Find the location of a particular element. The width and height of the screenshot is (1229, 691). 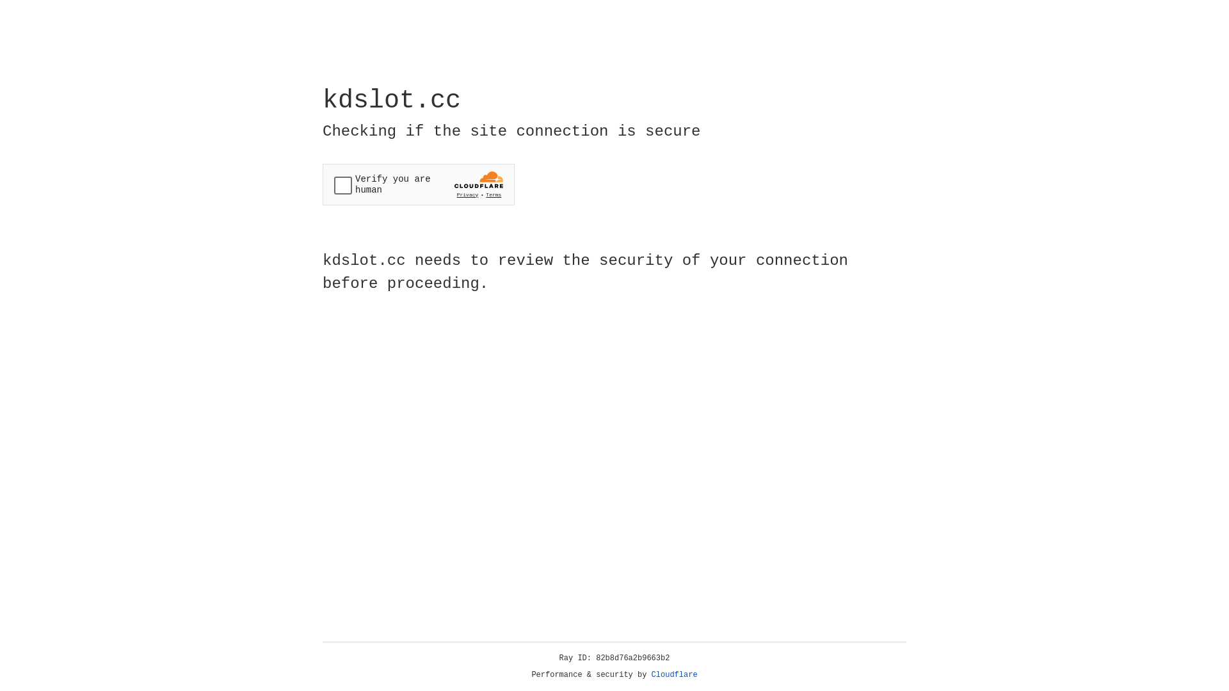

Widget containing a Cloudflare security challenge is located at coordinates (419, 184).